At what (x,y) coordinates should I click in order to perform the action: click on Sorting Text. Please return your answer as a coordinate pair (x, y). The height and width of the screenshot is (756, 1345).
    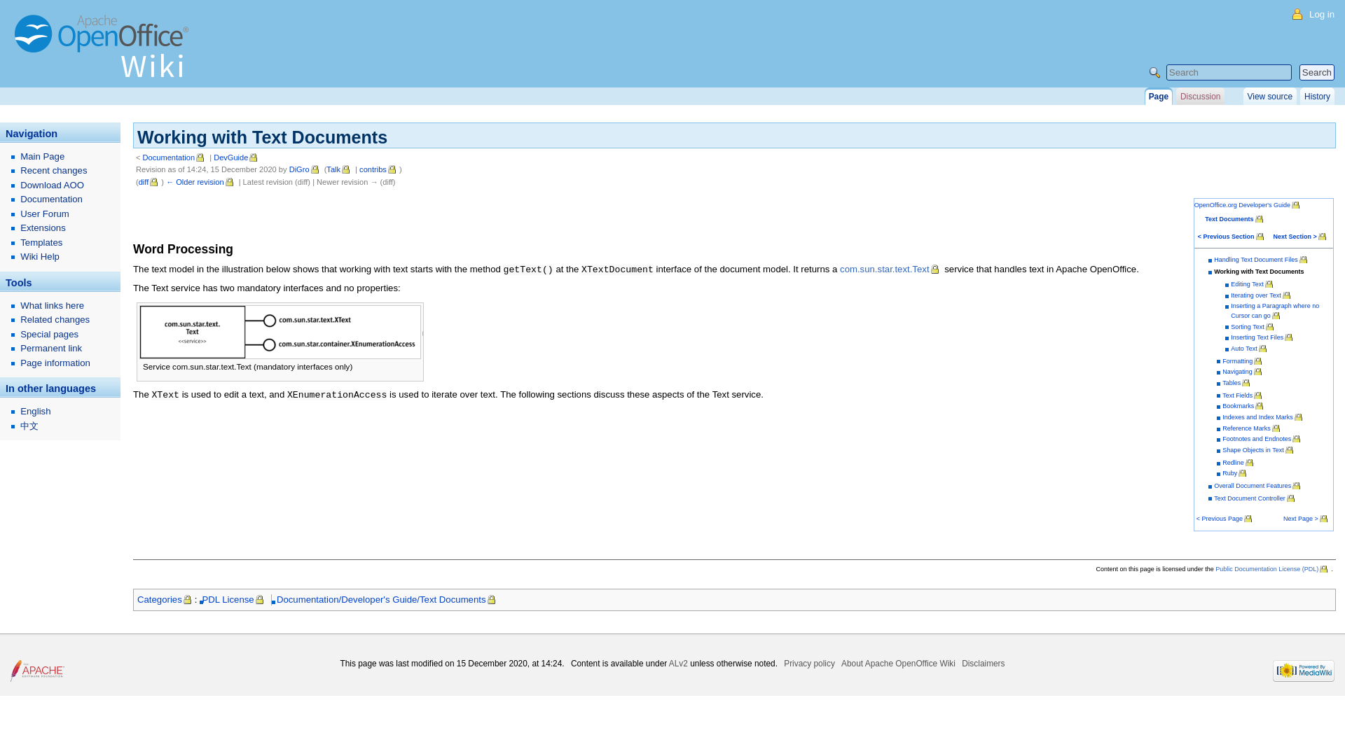
    Looking at the image, I should click on (1253, 326).